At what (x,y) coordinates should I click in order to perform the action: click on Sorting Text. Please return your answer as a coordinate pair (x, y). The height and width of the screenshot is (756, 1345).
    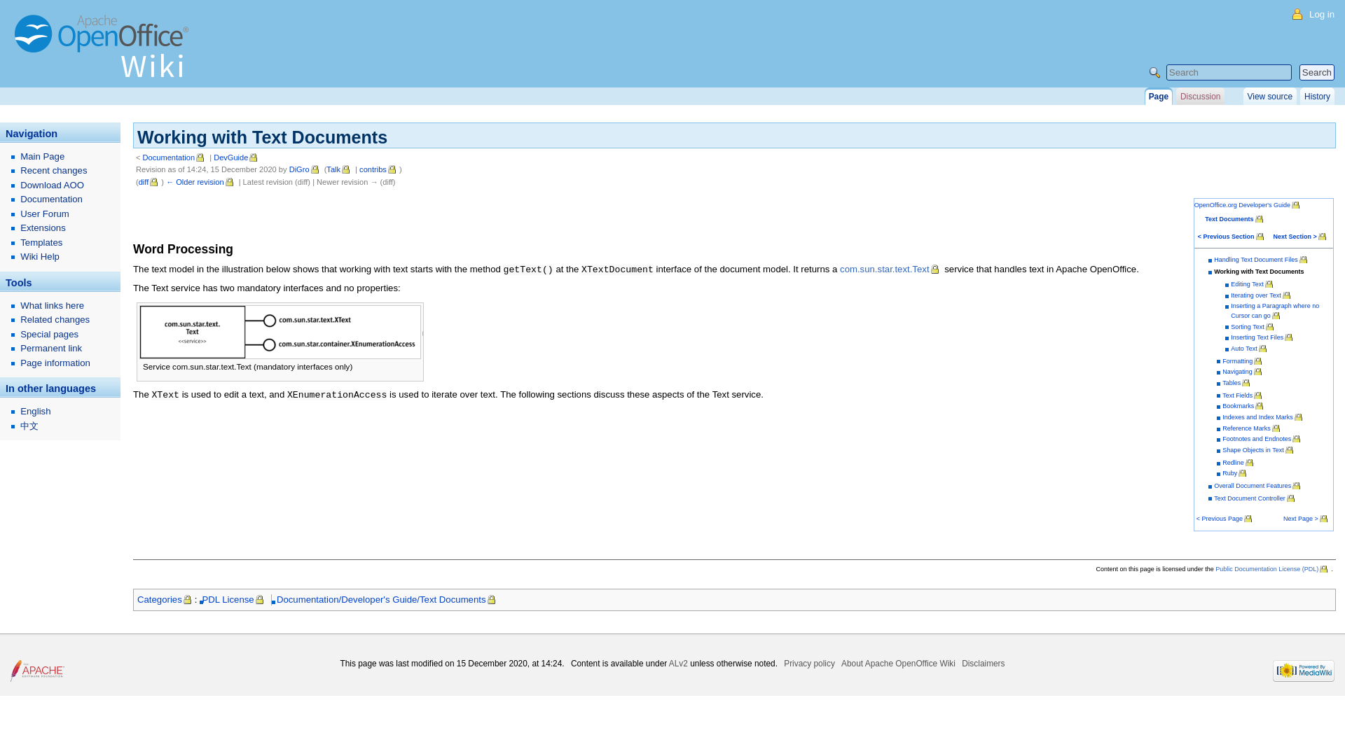
    Looking at the image, I should click on (1253, 326).